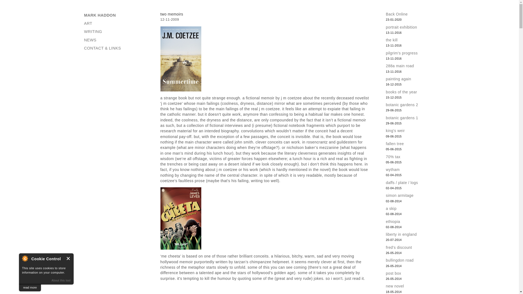  Describe the element at coordinates (402, 53) in the screenshot. I see `pilgrim's progress` at that location.